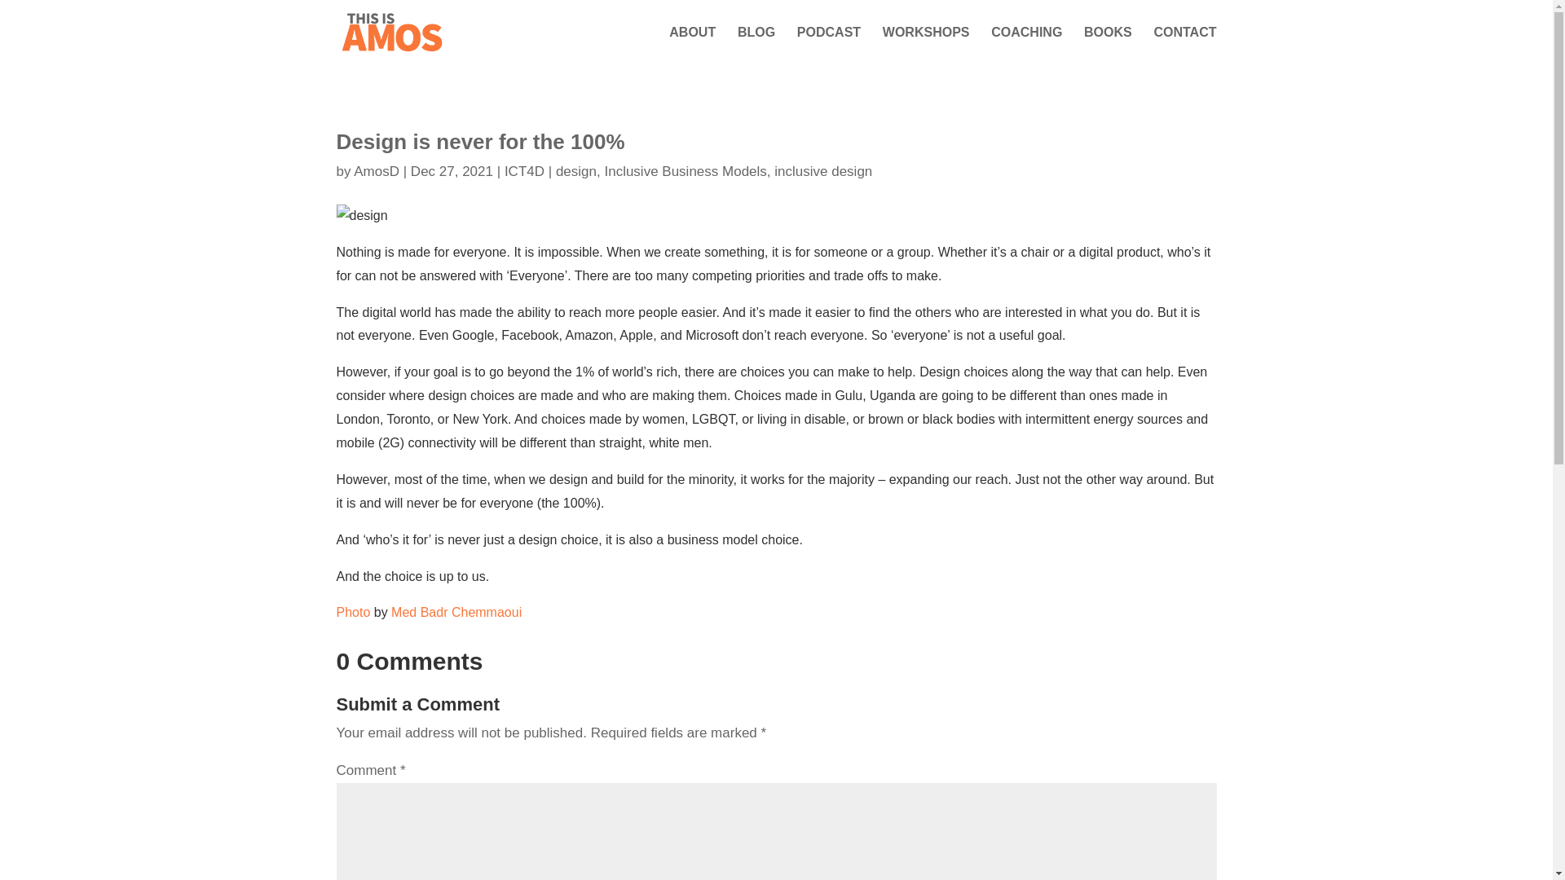 The width and height of the screenshot is (1565, 880). I want to click on Photo, so click(352, 613).